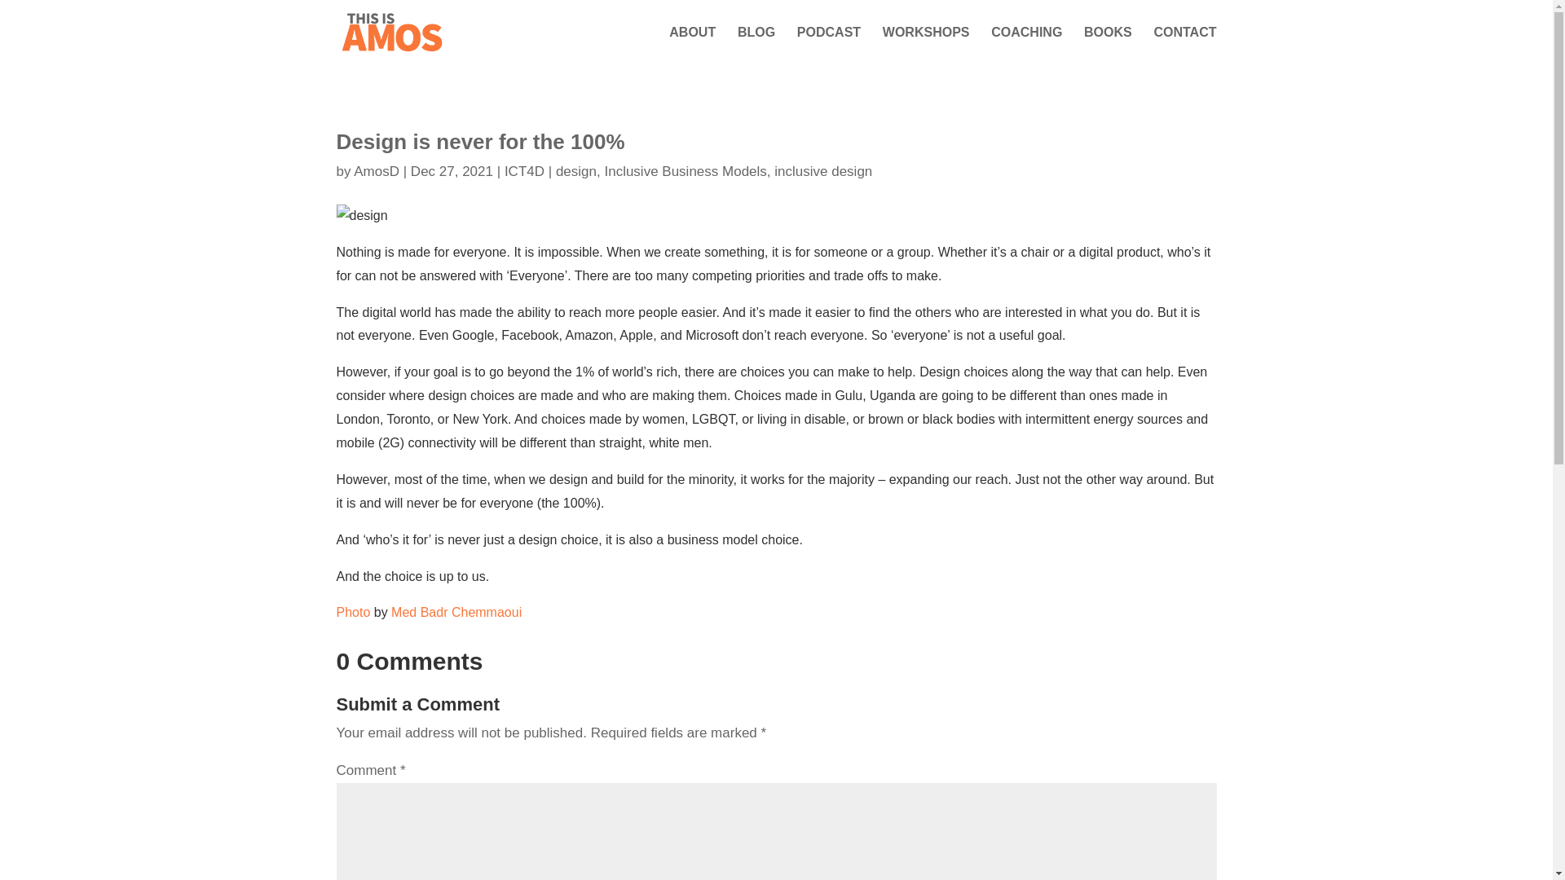 The width and height of the screenshot is (1565, 880). I want to click on Photo, so click(352, 613).